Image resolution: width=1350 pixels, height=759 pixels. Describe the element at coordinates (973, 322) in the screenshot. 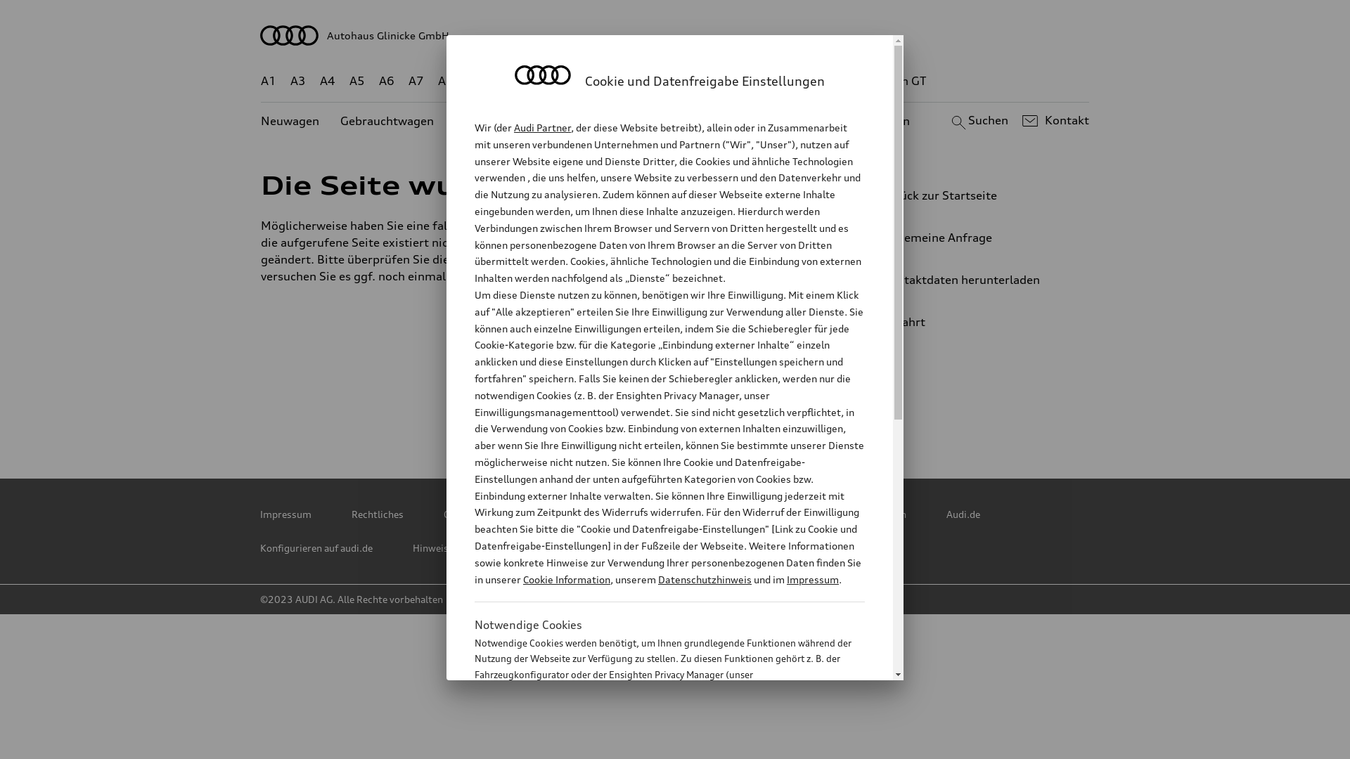

I see `Anfahrt` at that location.